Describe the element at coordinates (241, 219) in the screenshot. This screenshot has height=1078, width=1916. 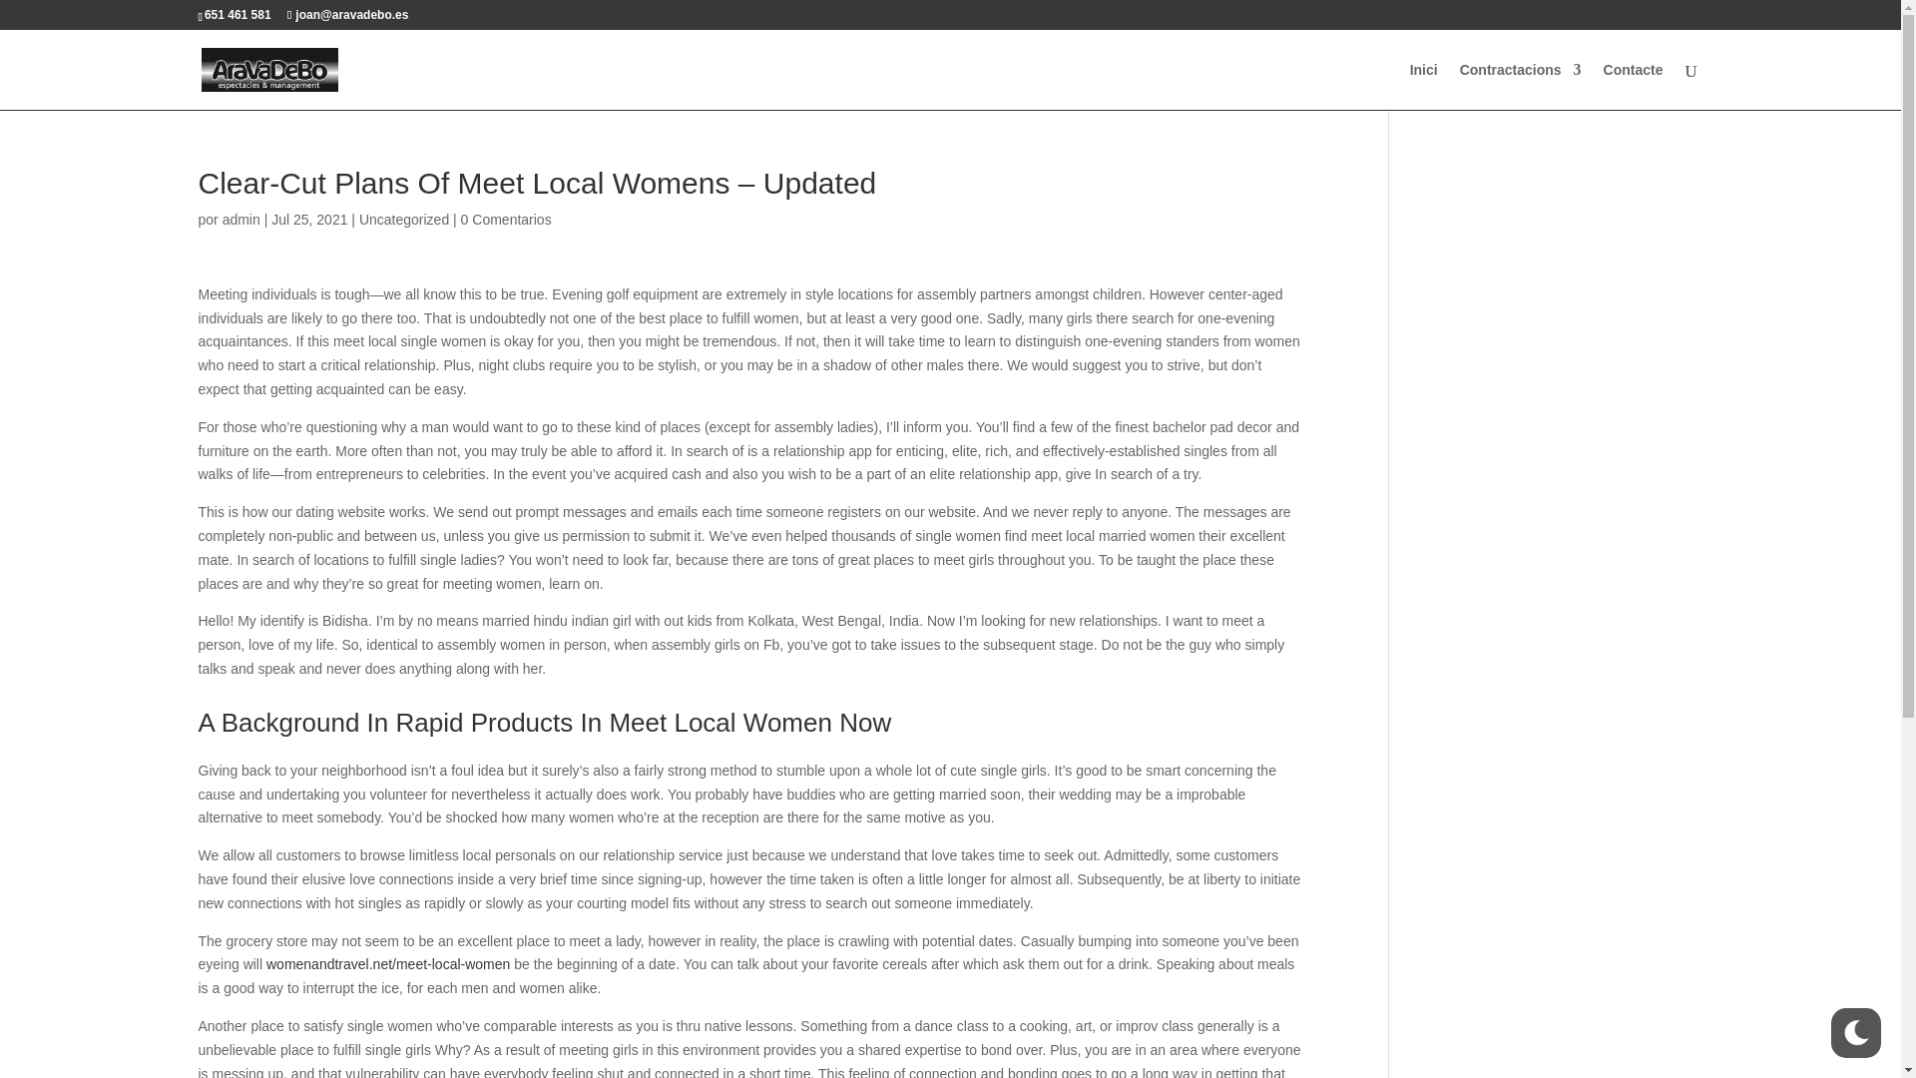
I see `Mensajes de admin` at that location.